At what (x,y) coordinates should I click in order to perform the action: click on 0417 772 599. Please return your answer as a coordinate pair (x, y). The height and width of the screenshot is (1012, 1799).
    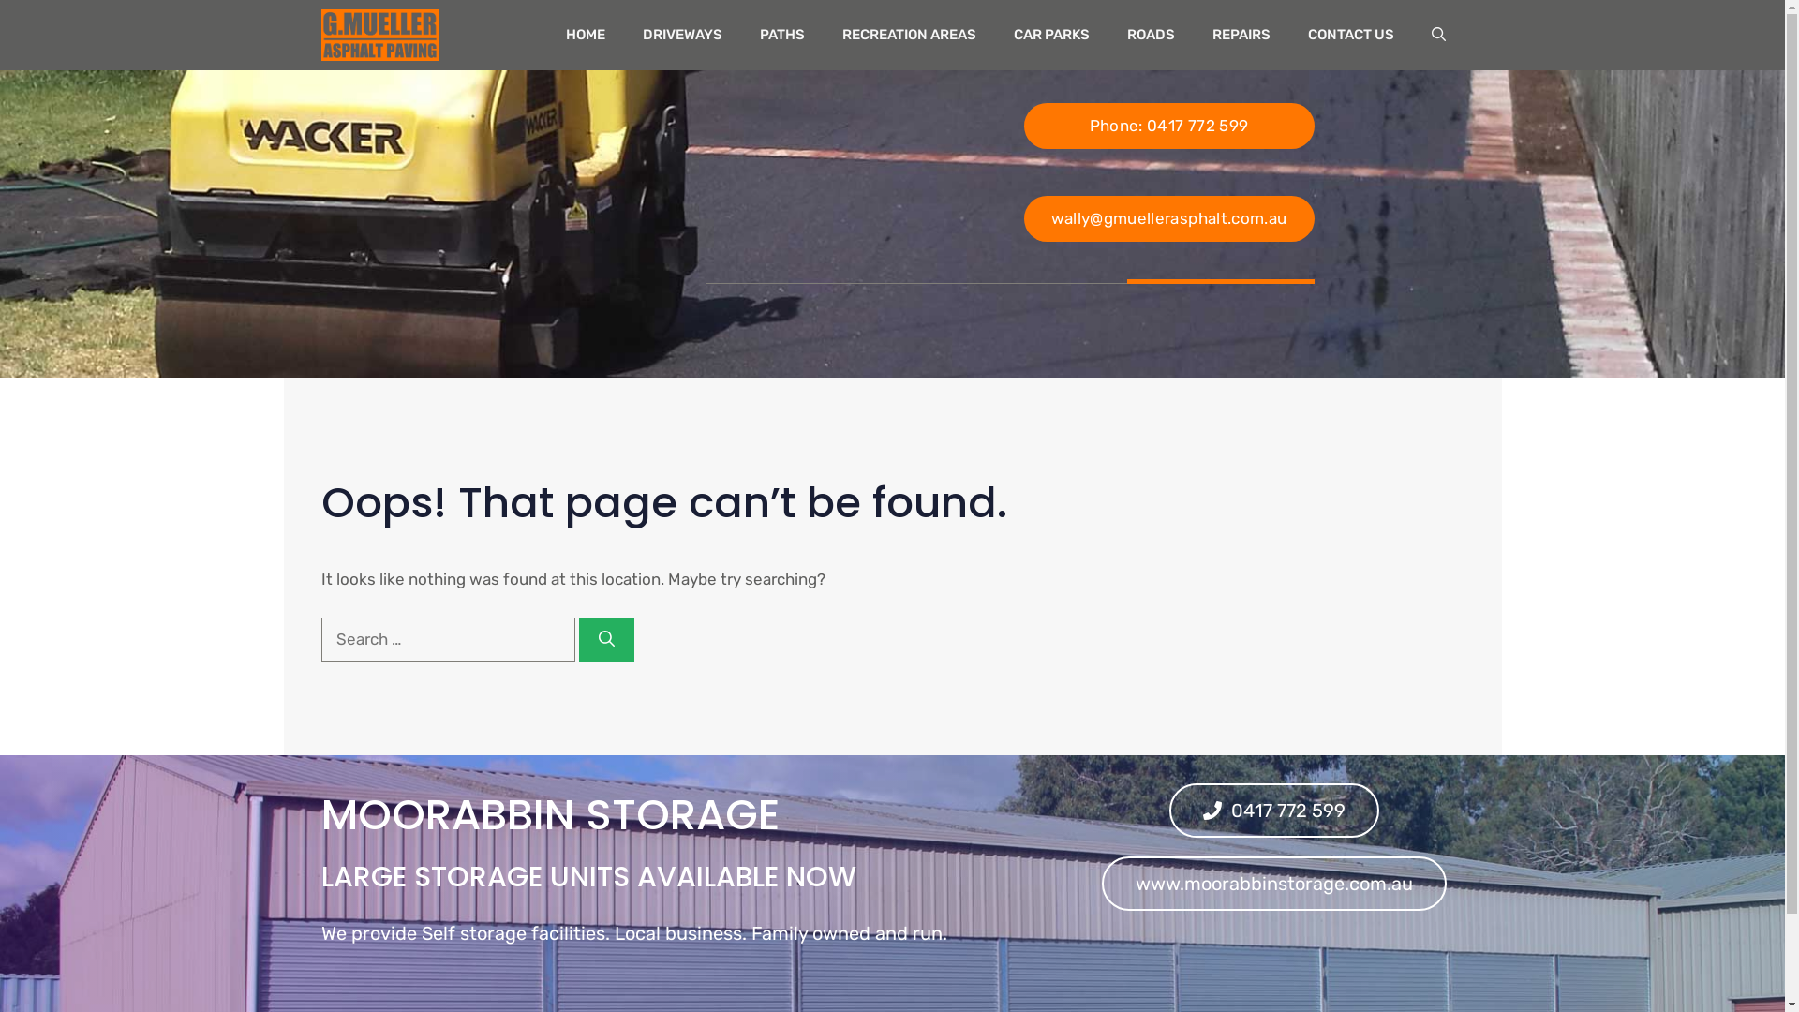
    Looking at the image, I should click on (1274, 810).